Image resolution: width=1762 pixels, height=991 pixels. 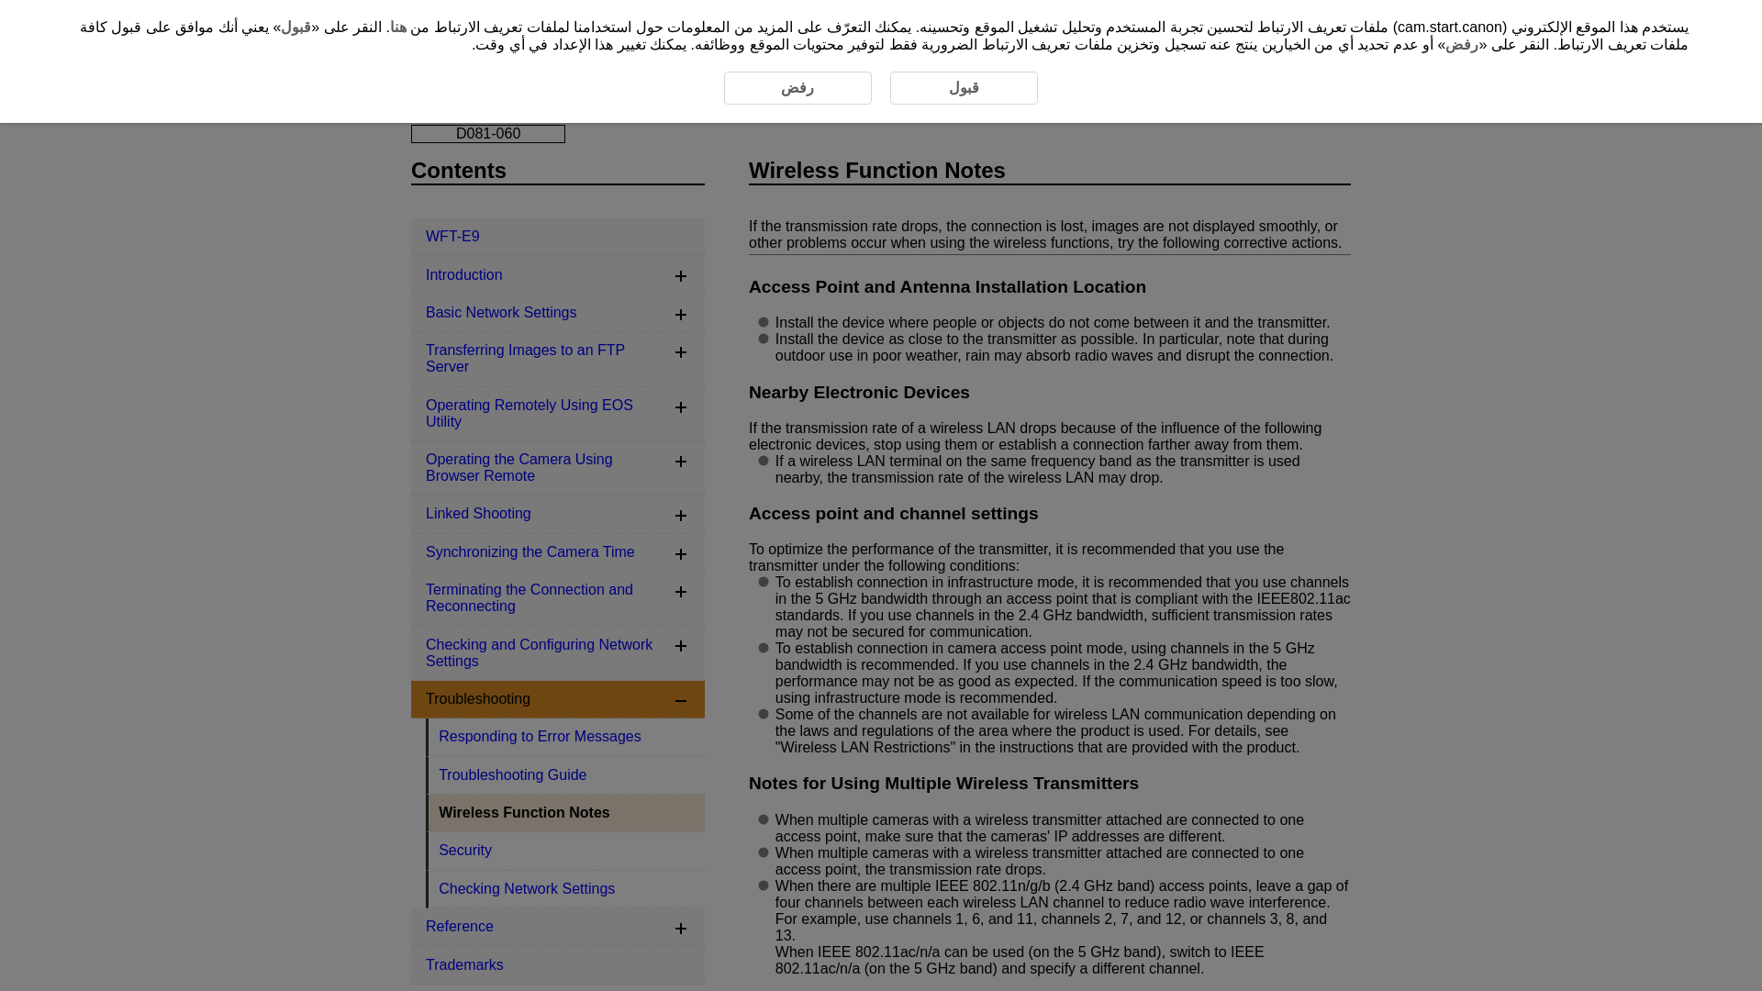 I want to click on Operating Remotely Using EOS Utility, so click(x=558, y=414).